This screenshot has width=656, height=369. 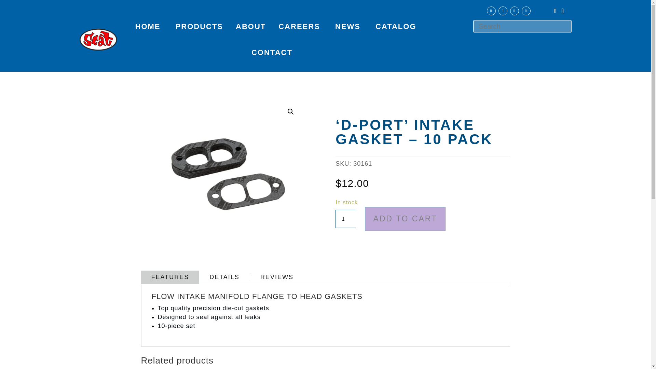 I want to click on DETAILS, so click(x=224, y=277).